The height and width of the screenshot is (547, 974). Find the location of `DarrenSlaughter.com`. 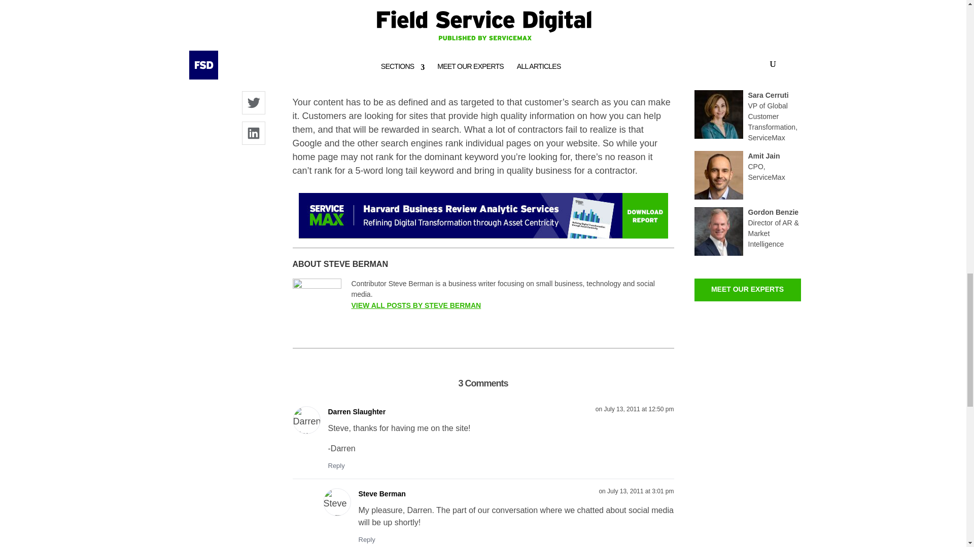

DarrenSlaughter.com is located at coordinates (368, 21).